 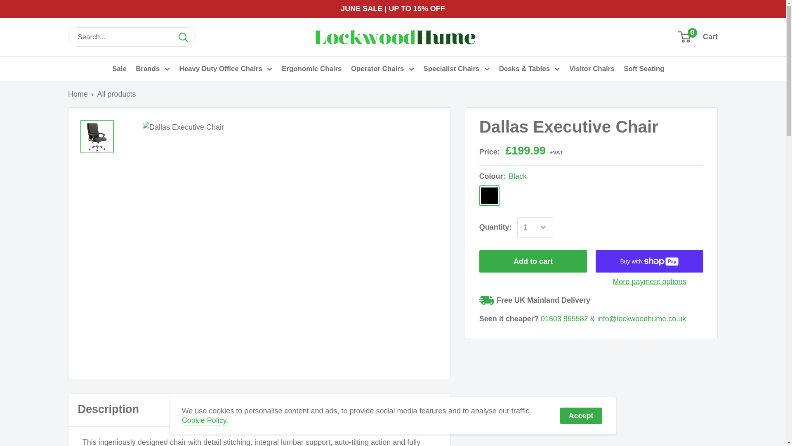 What do you see at coordinates (205, 420) in the screenshot?
I see `Privacy Policy` at bounding box center [205, 420].